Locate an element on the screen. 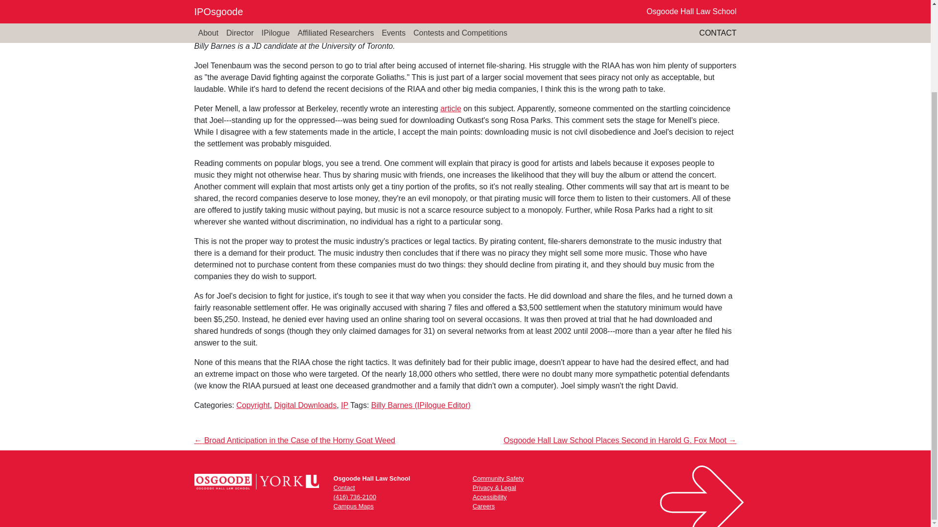 This screenshot has width=938, height=527. Copyright is located at coordinates (253, 405).